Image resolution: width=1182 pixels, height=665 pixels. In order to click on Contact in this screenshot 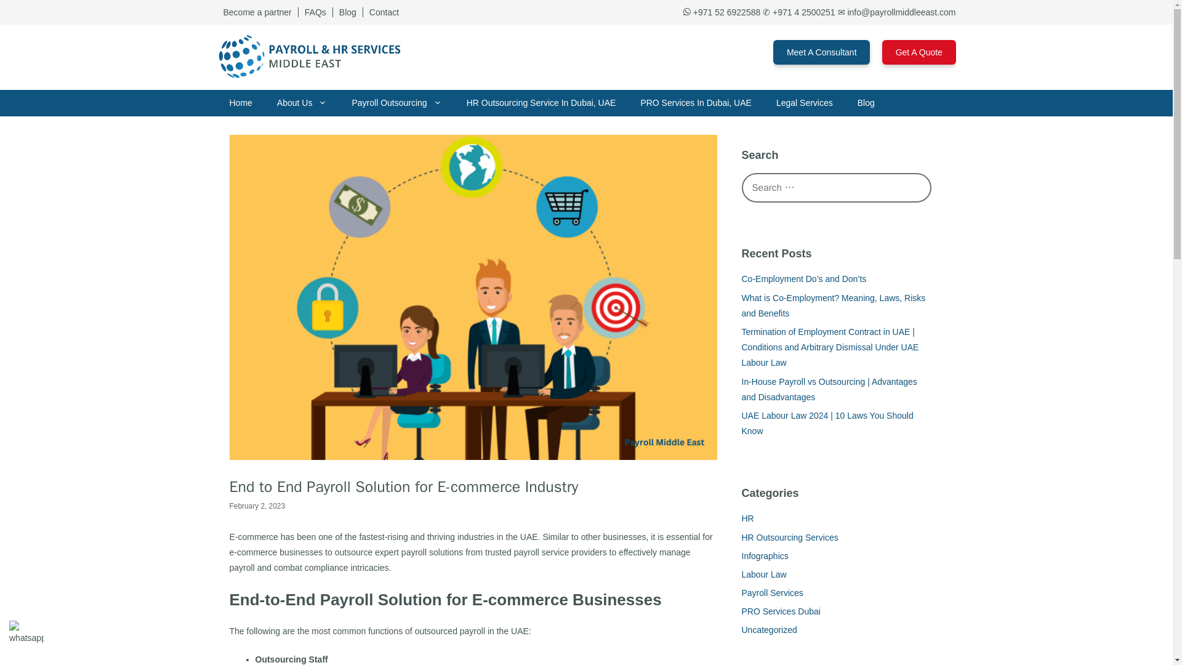, I will do `click(384, 12)`.